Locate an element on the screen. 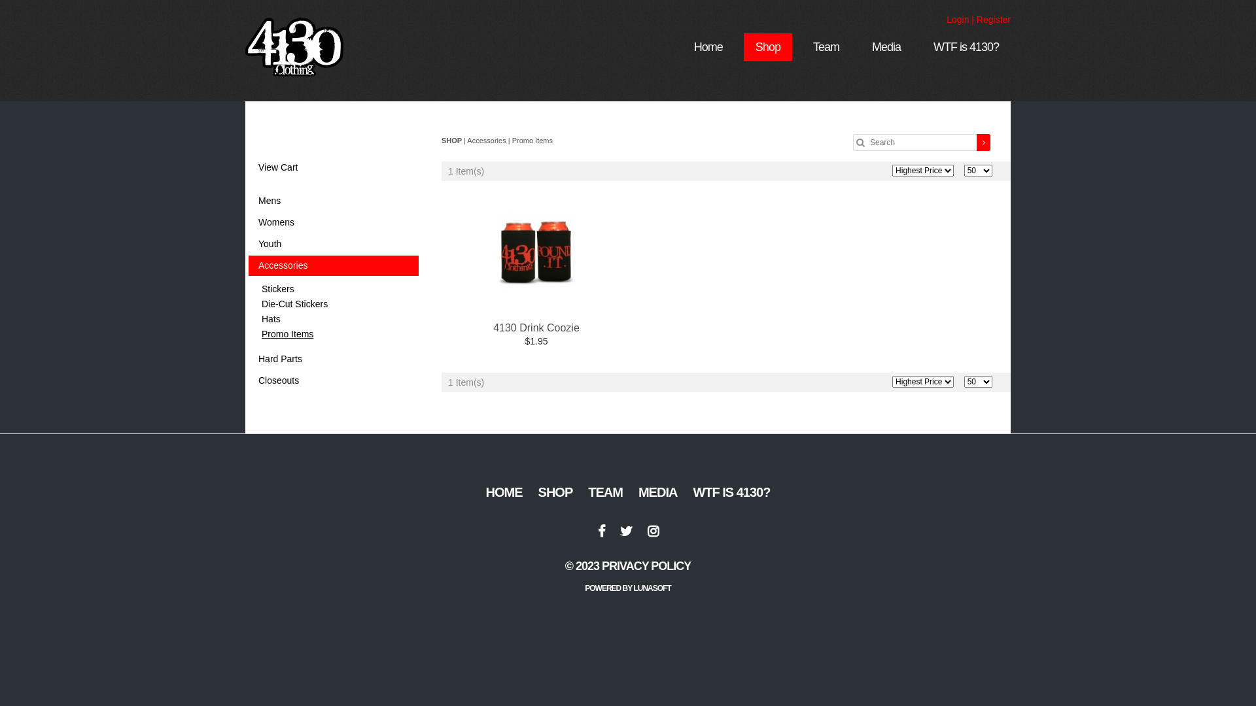  Login is located at coordinates (958, 20).